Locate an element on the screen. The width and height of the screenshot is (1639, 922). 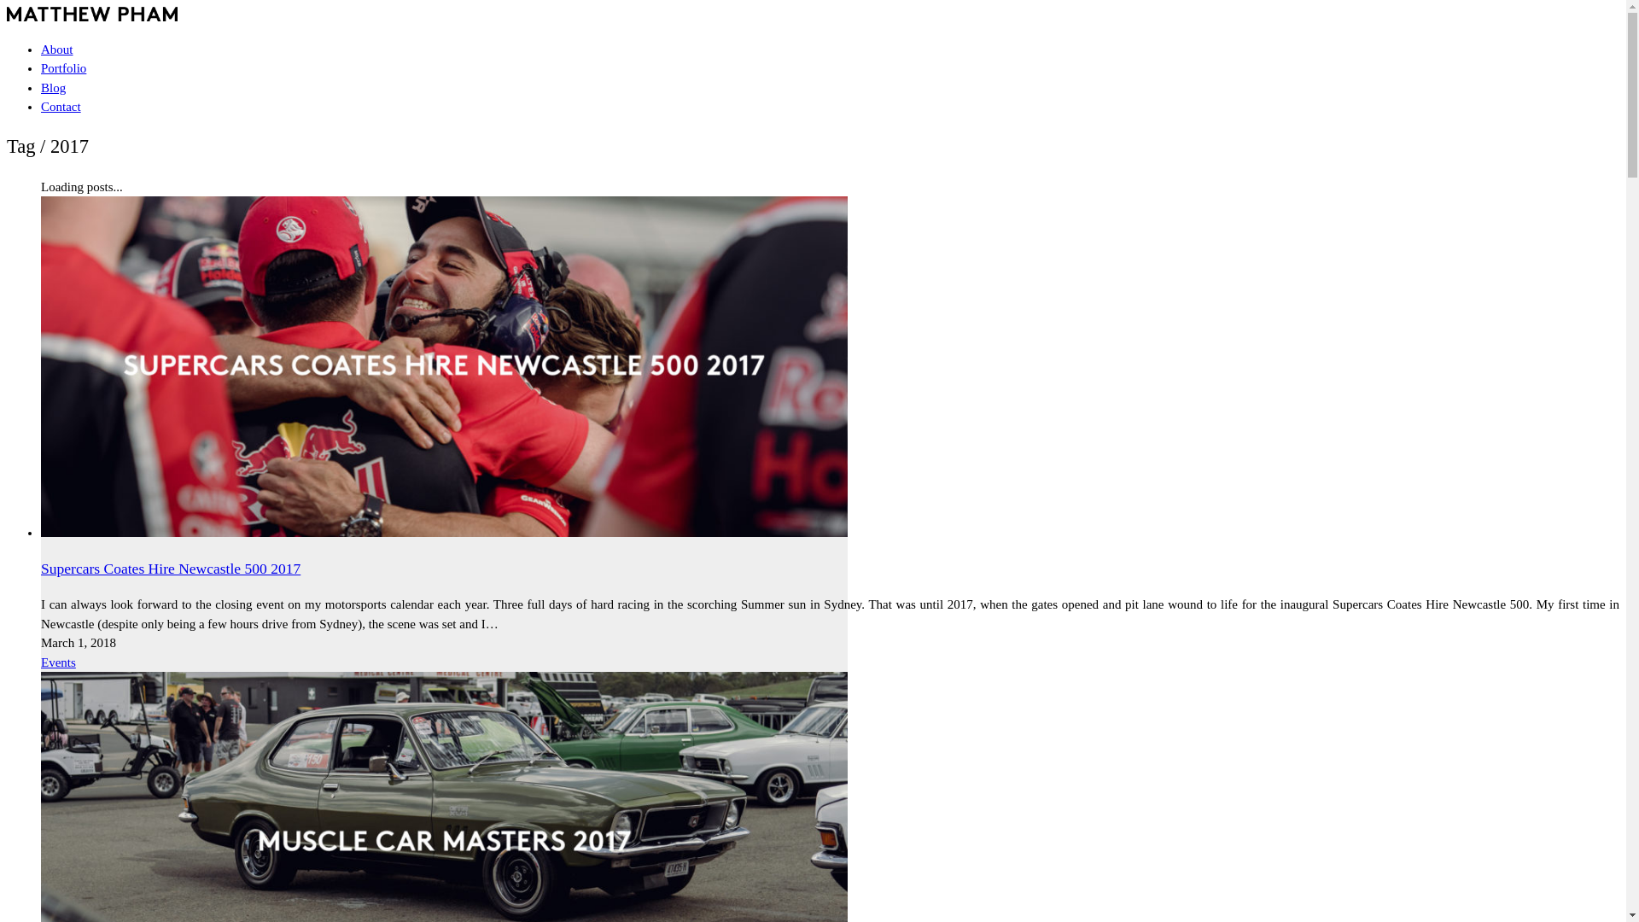
Supercars Coates Hire Newcastle 500 2017 is located at coordinates (171, 569).